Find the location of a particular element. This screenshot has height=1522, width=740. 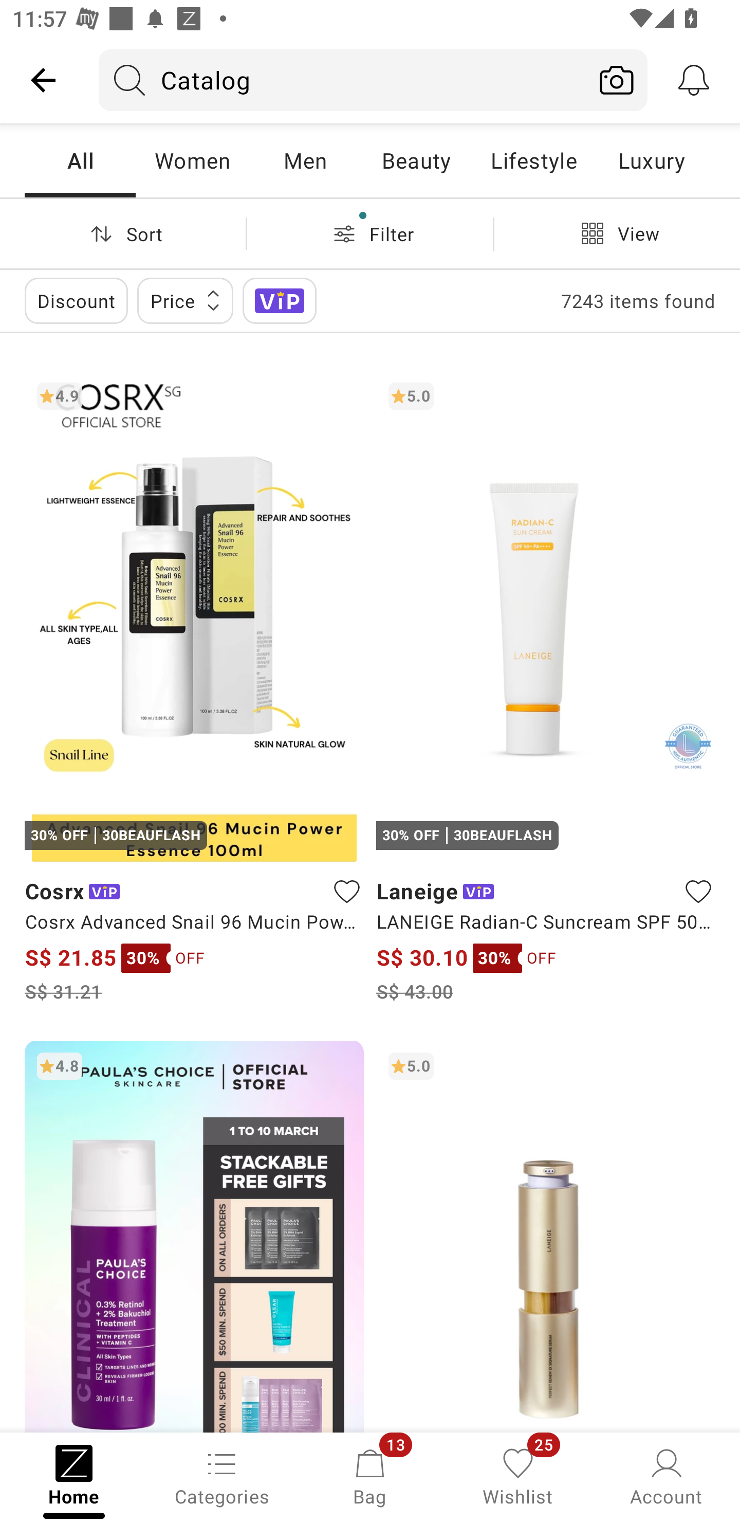

Men is located at coordinates (305, 160).